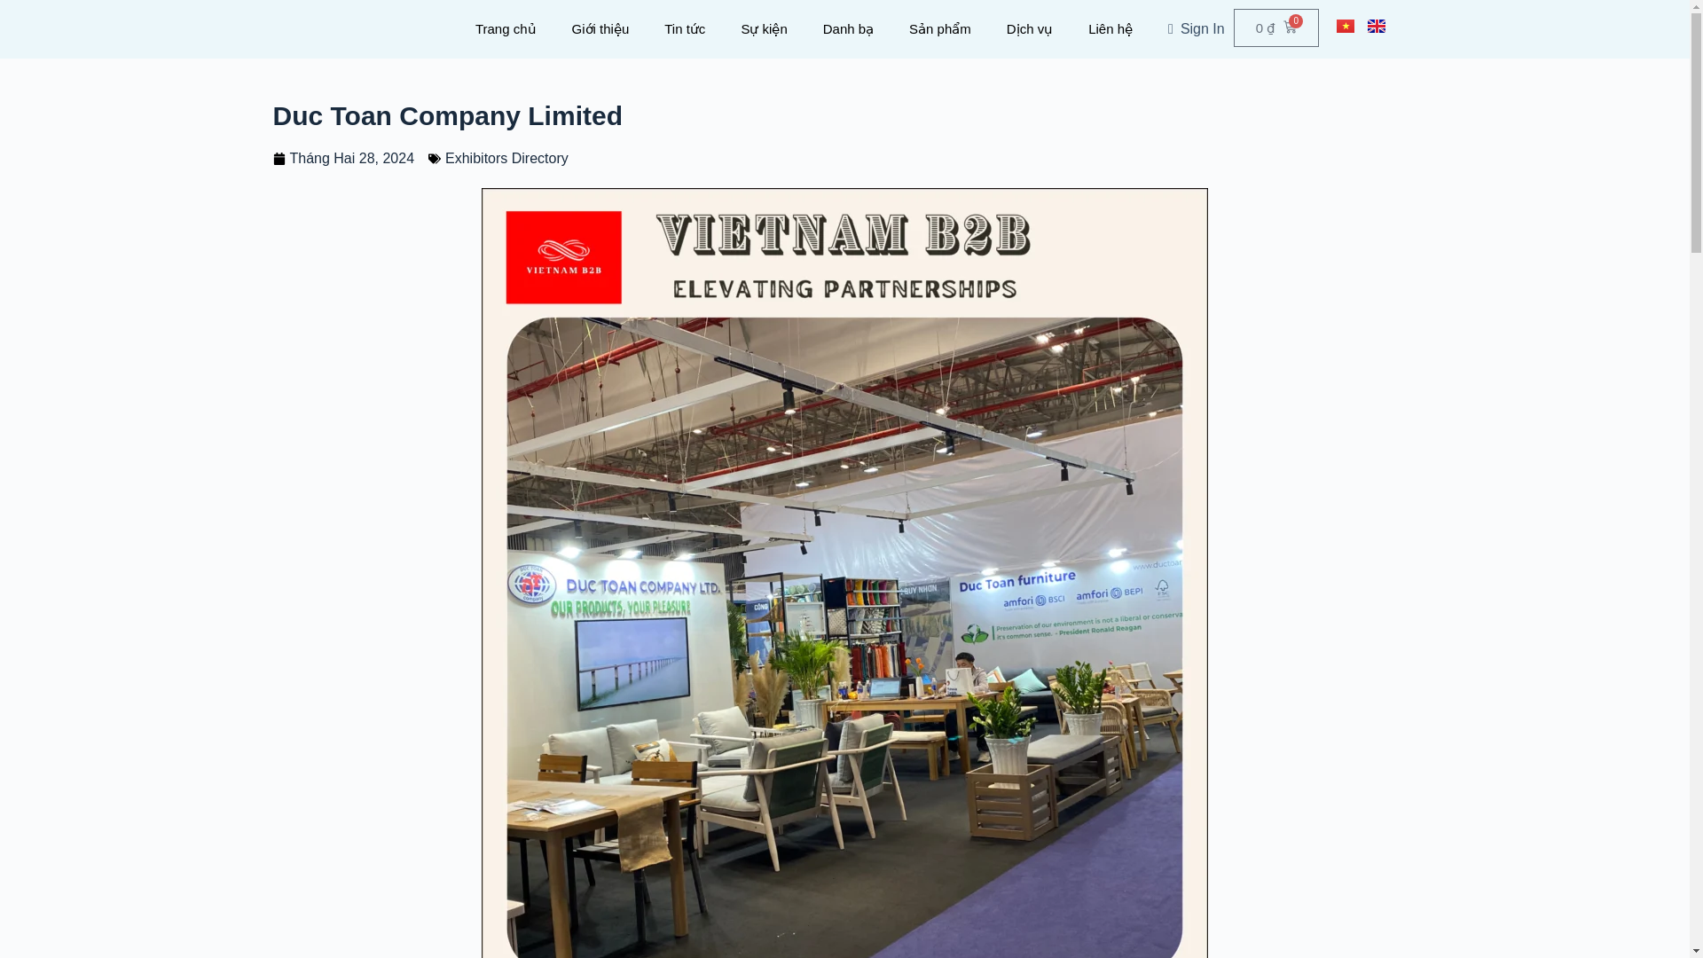 This screenshot has height=958, width=1703. Describe the element at coordinates (506, 158) in the screenshot. I see `Exhibitors Directory` at that location.